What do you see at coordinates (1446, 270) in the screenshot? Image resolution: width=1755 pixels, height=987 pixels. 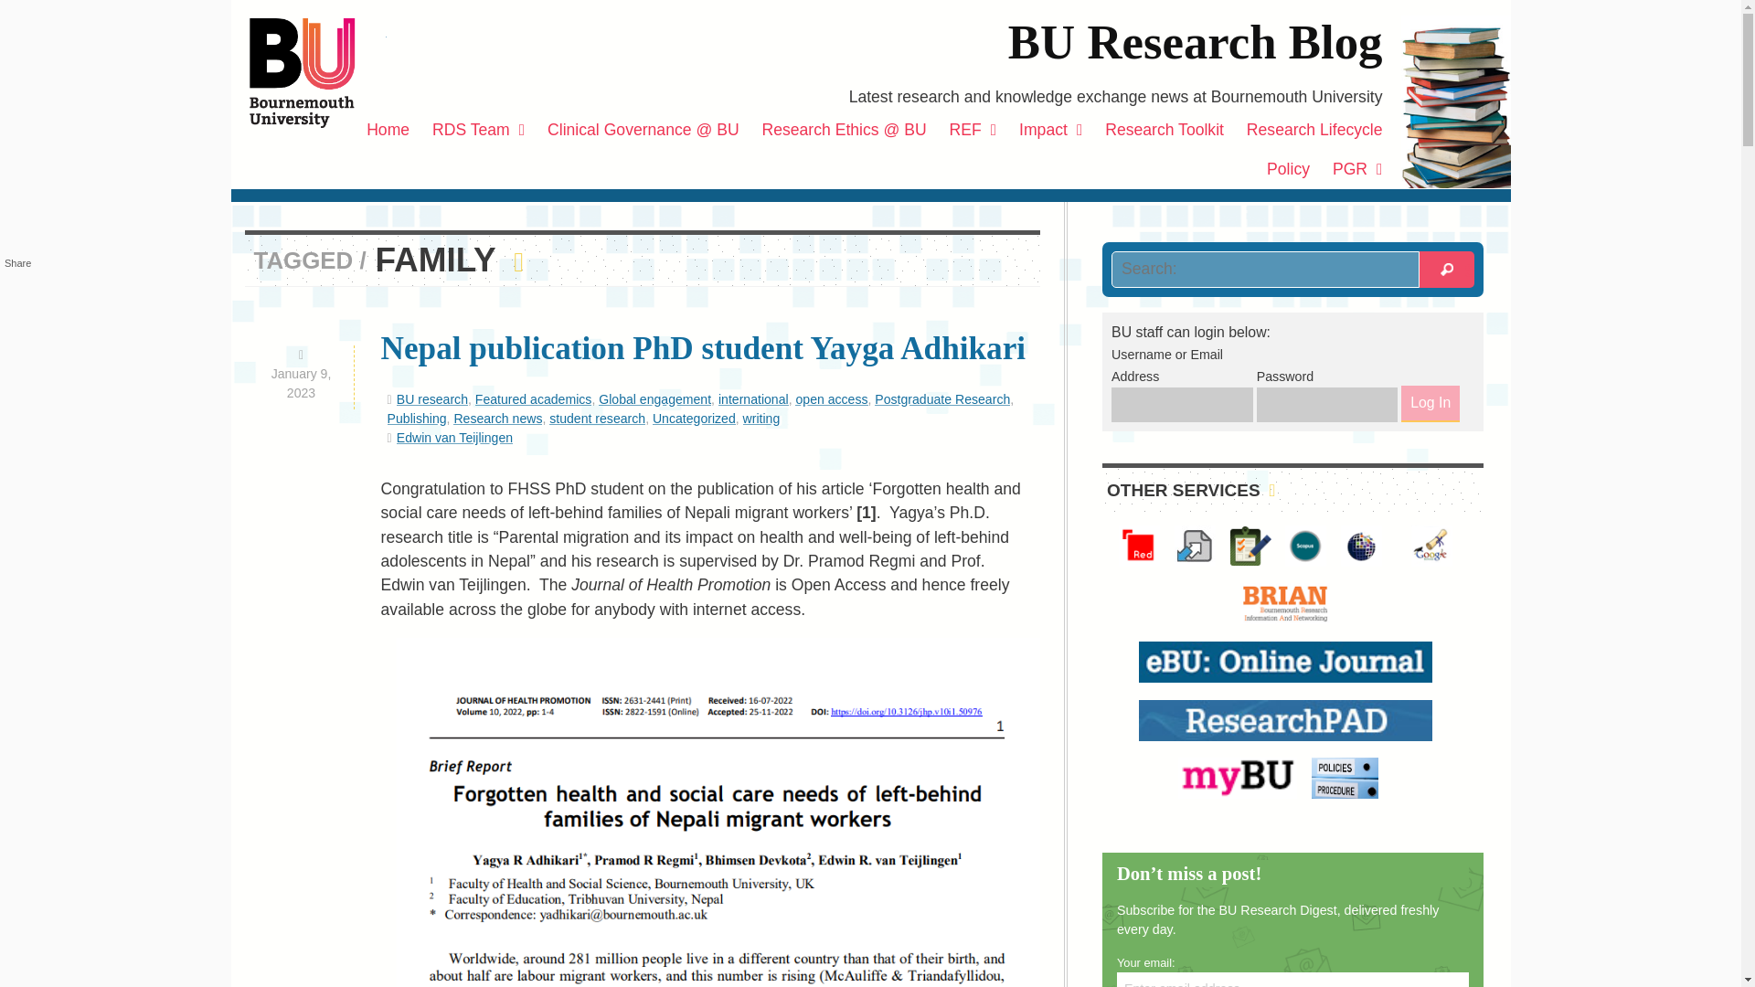 I see `Search` at bounding box center [1446, 270].